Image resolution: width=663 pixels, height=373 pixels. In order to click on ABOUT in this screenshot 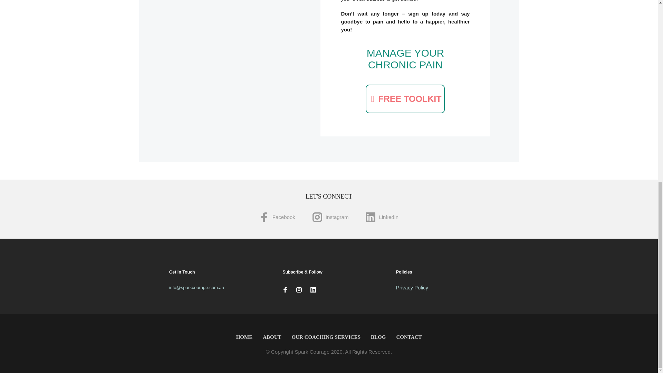, I will do `click(272, 337)`.